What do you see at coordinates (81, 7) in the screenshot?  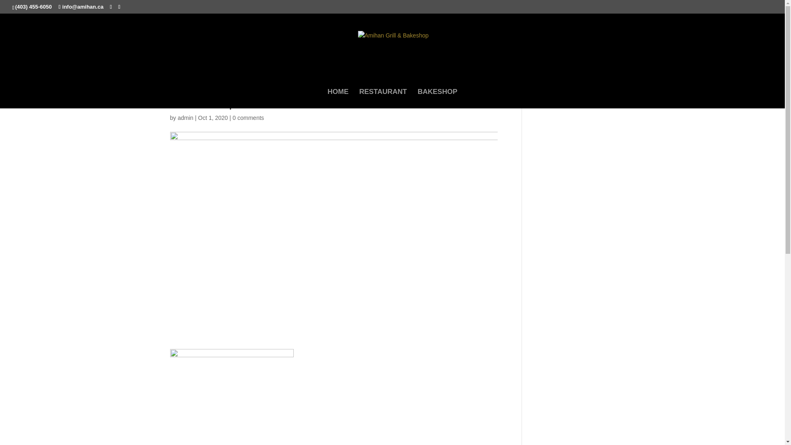 I see `info@amihan.ca` at bounding box center [81, 7].